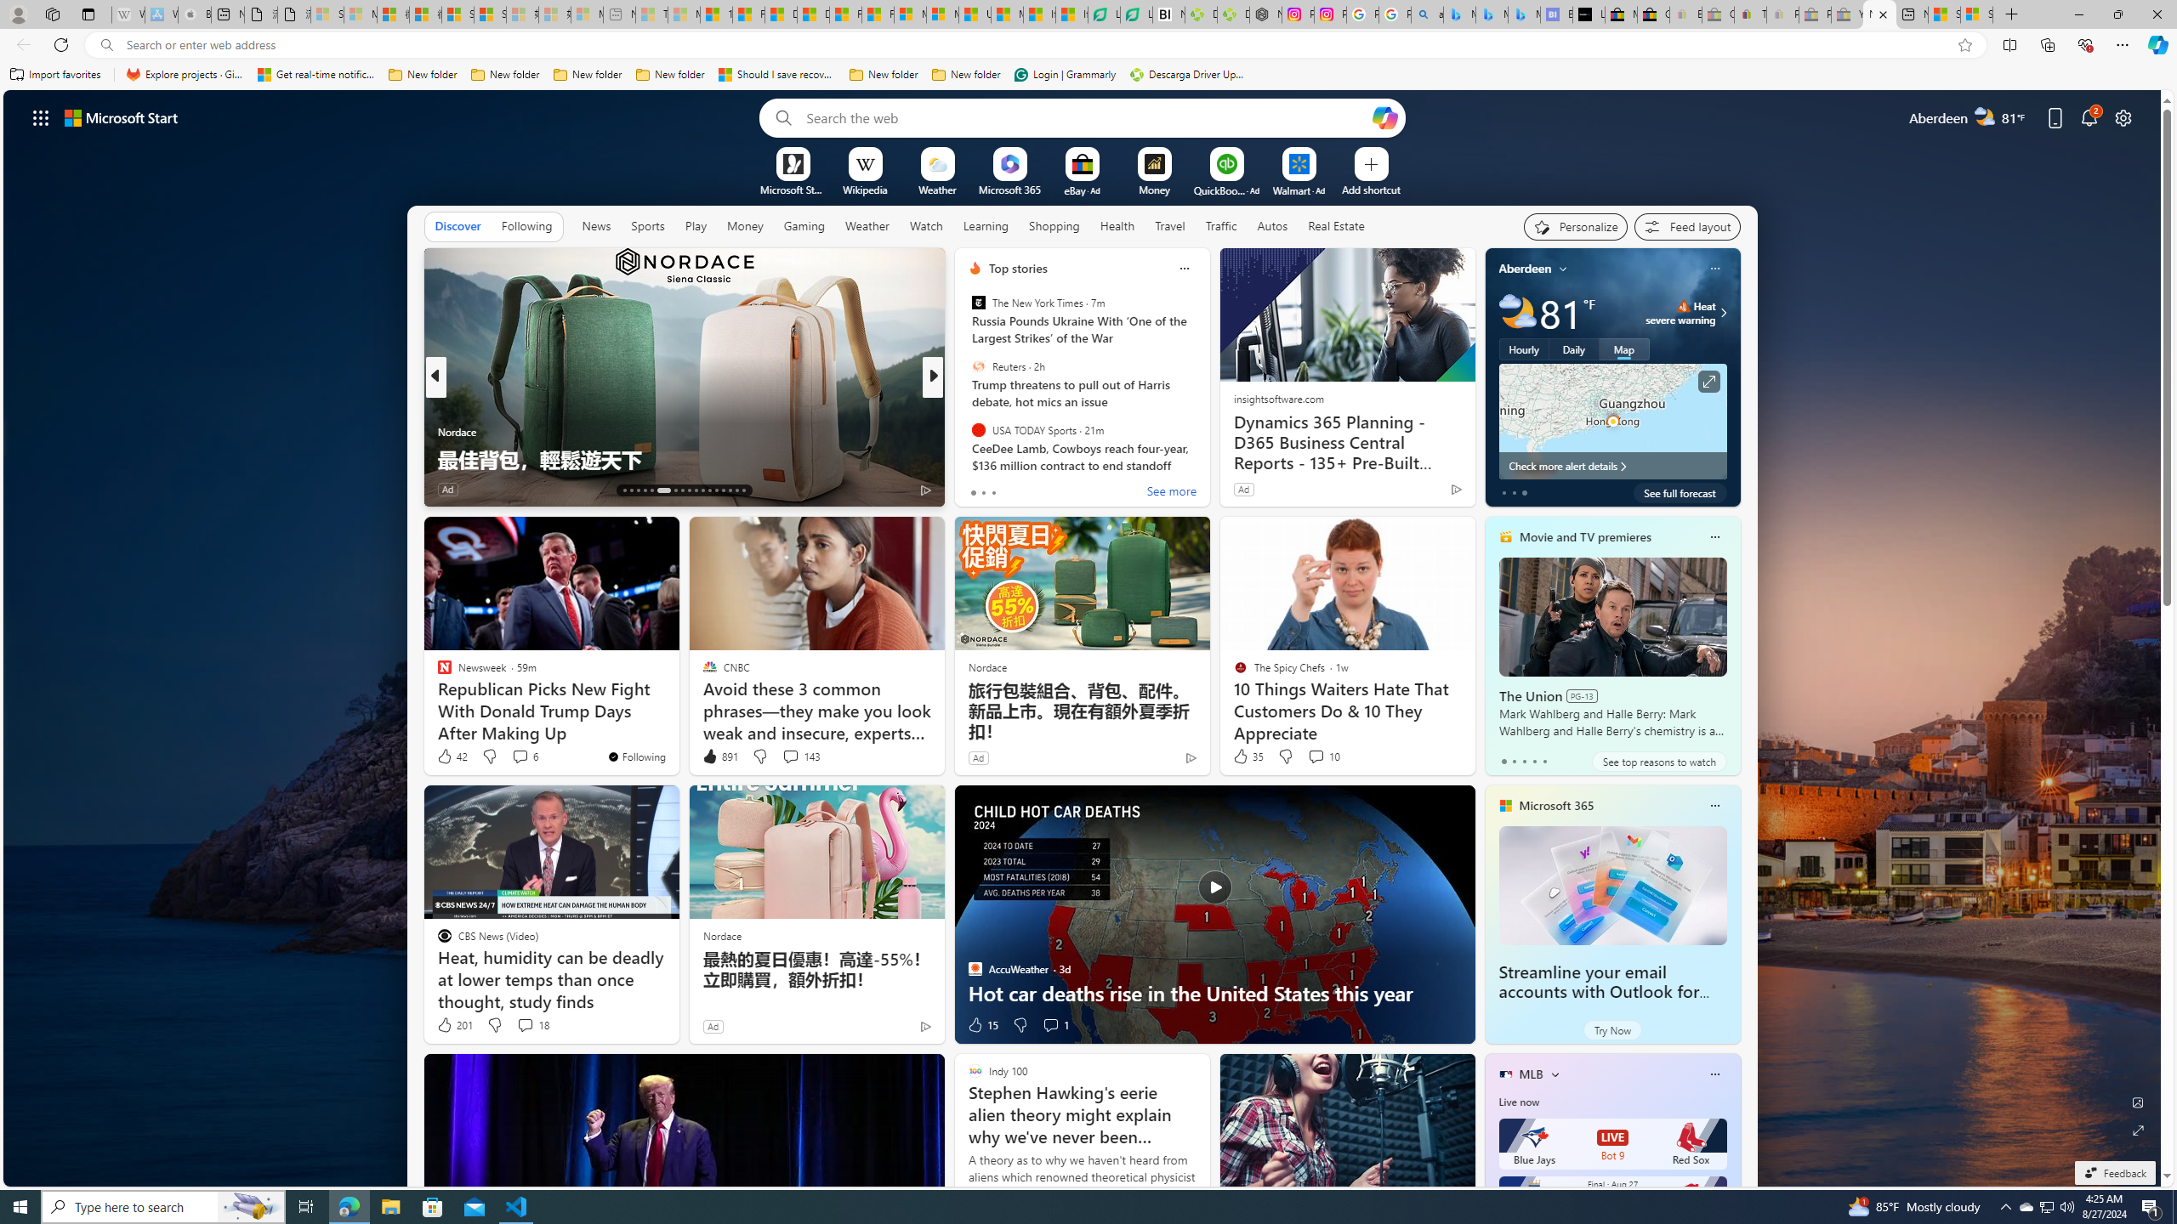 The height and width of the screenshot is (1224, 2177). What do you see at coordinates (105, 45) in the screenshot?
I see `Search icon` at bounding box center [105, 45].